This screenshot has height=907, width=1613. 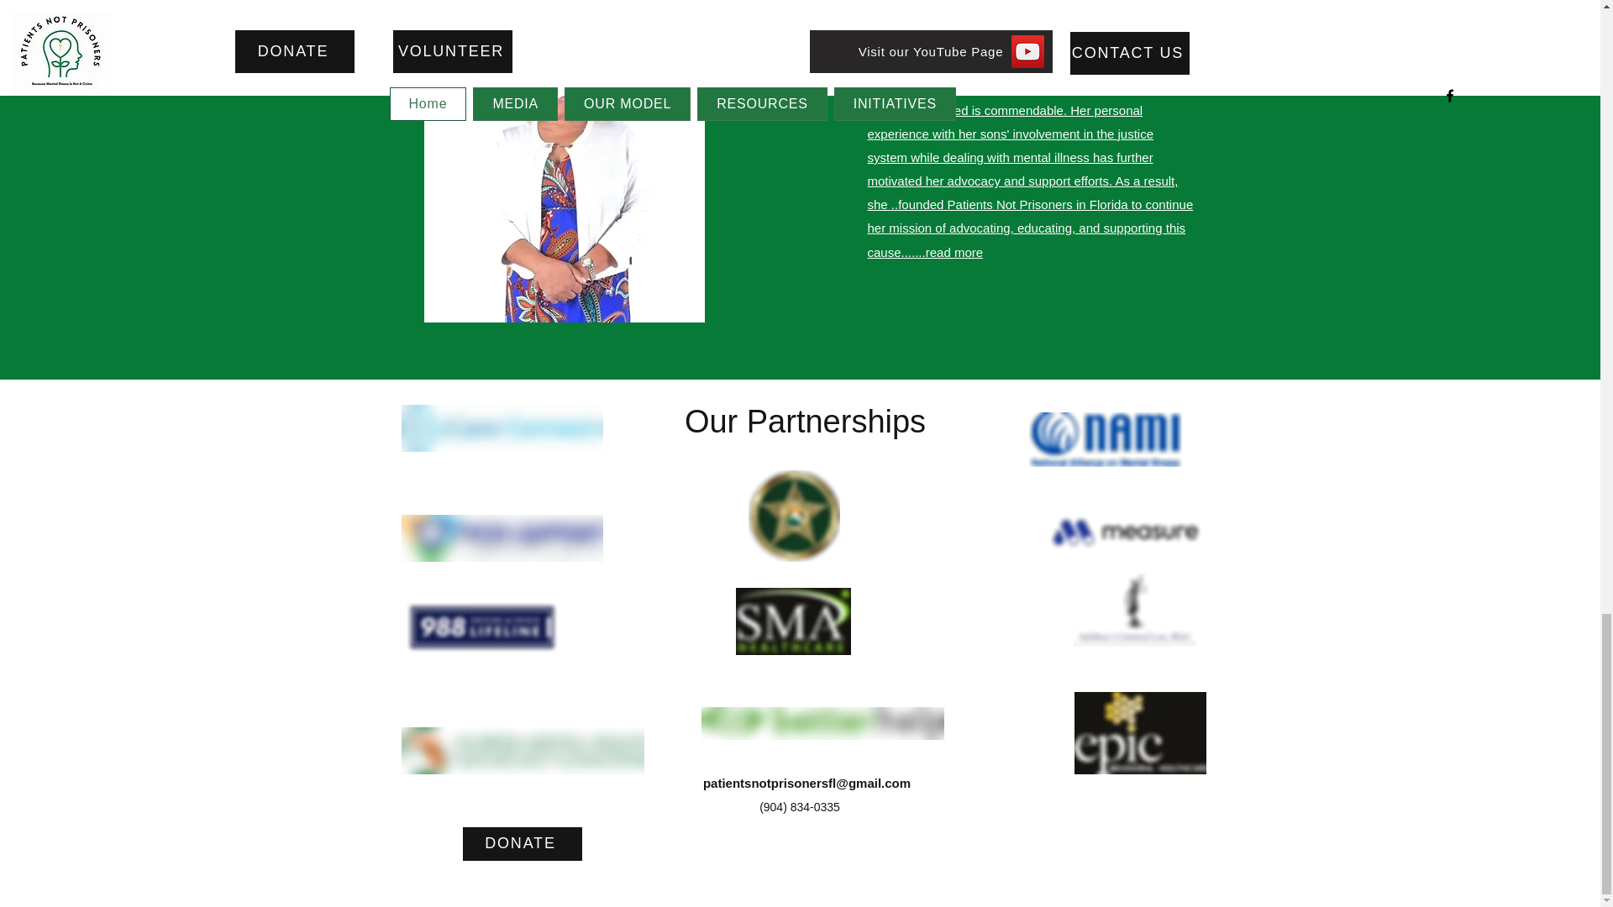 I want to click on Betterhelp.png, so click(x=822, y=724).